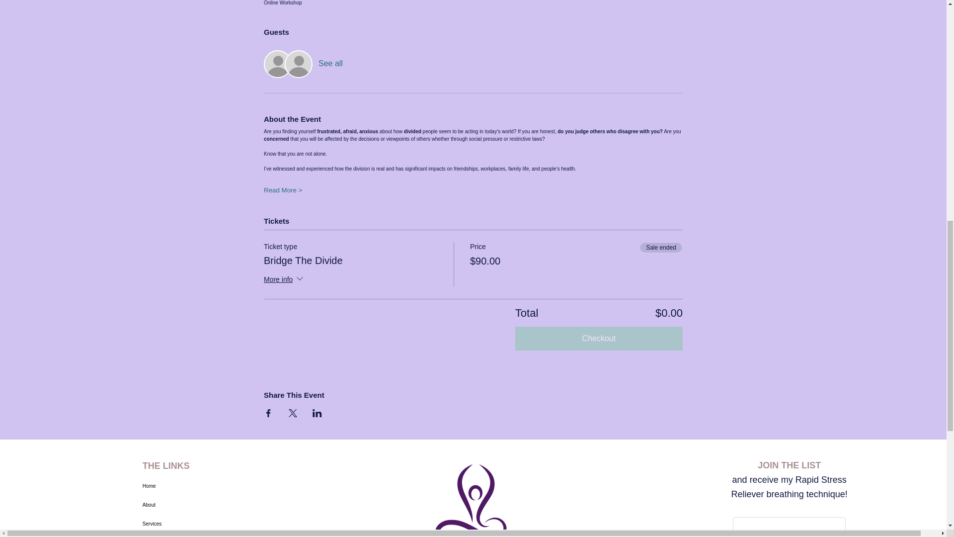  I want to click on More info, so click(284, 279).